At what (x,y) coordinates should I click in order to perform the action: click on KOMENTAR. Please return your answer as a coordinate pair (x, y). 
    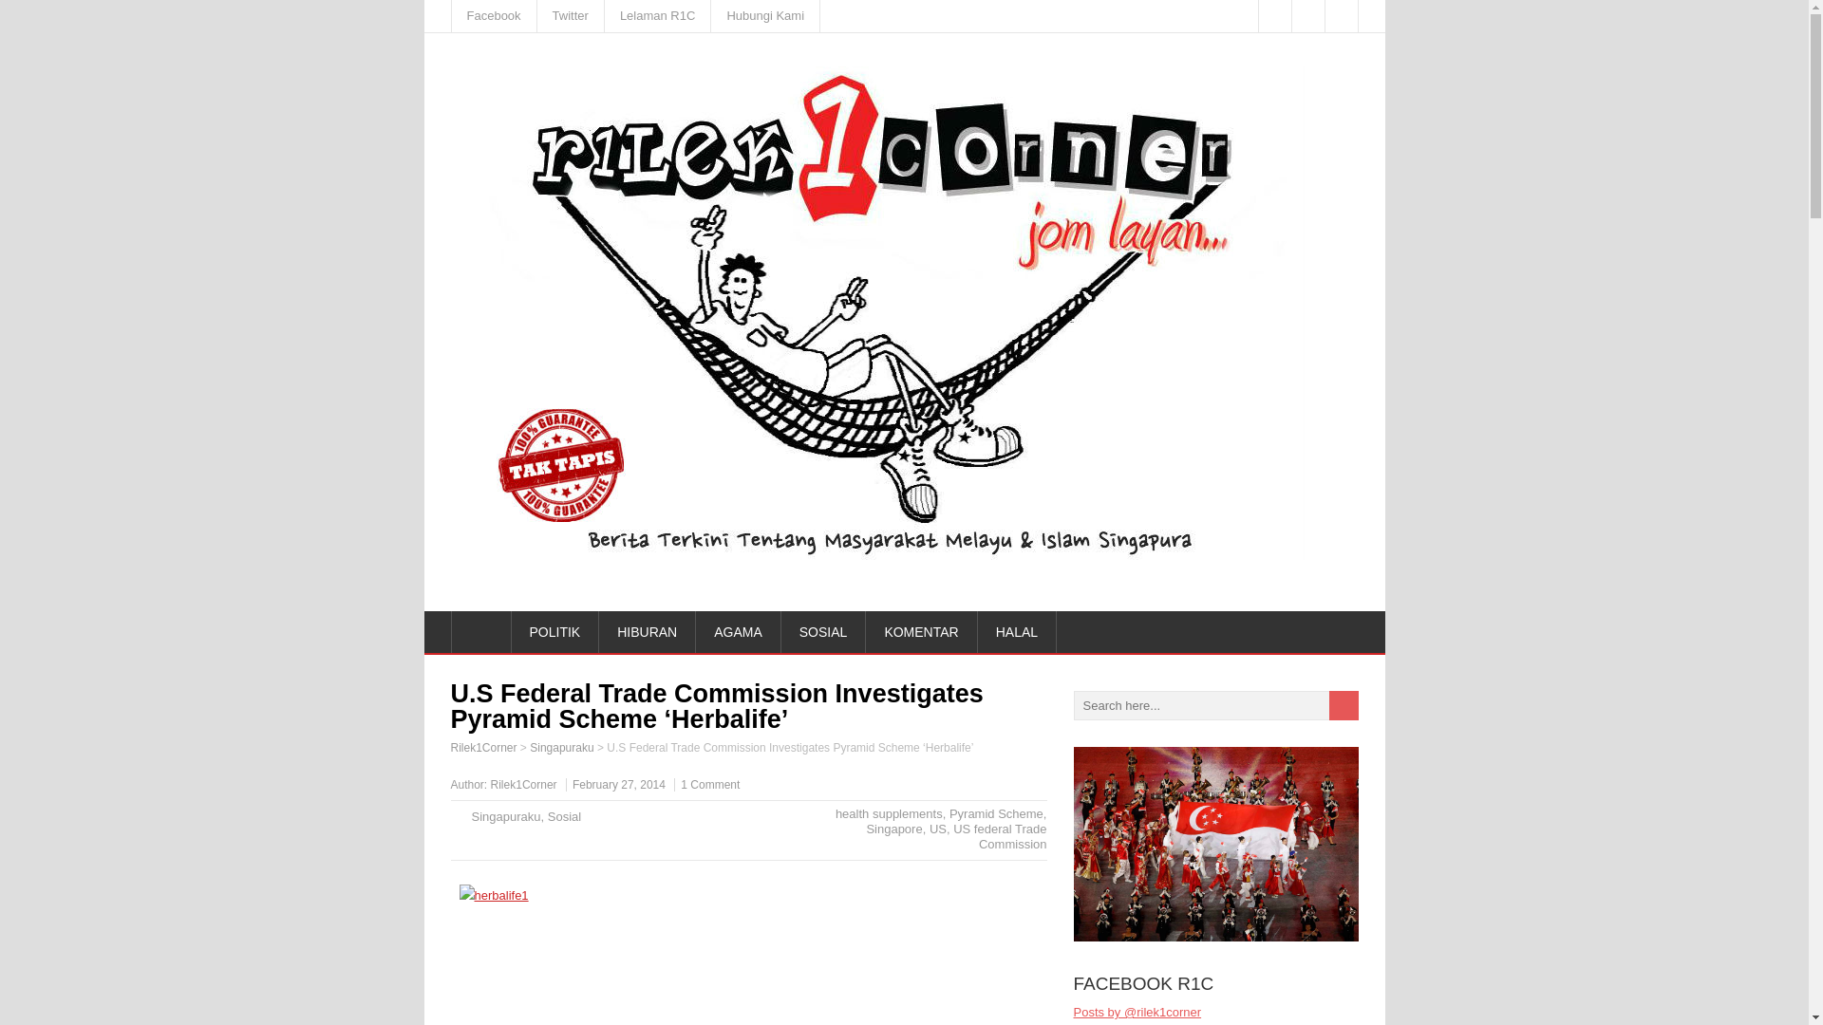
    Looking at the image, I should click on (921, 631).